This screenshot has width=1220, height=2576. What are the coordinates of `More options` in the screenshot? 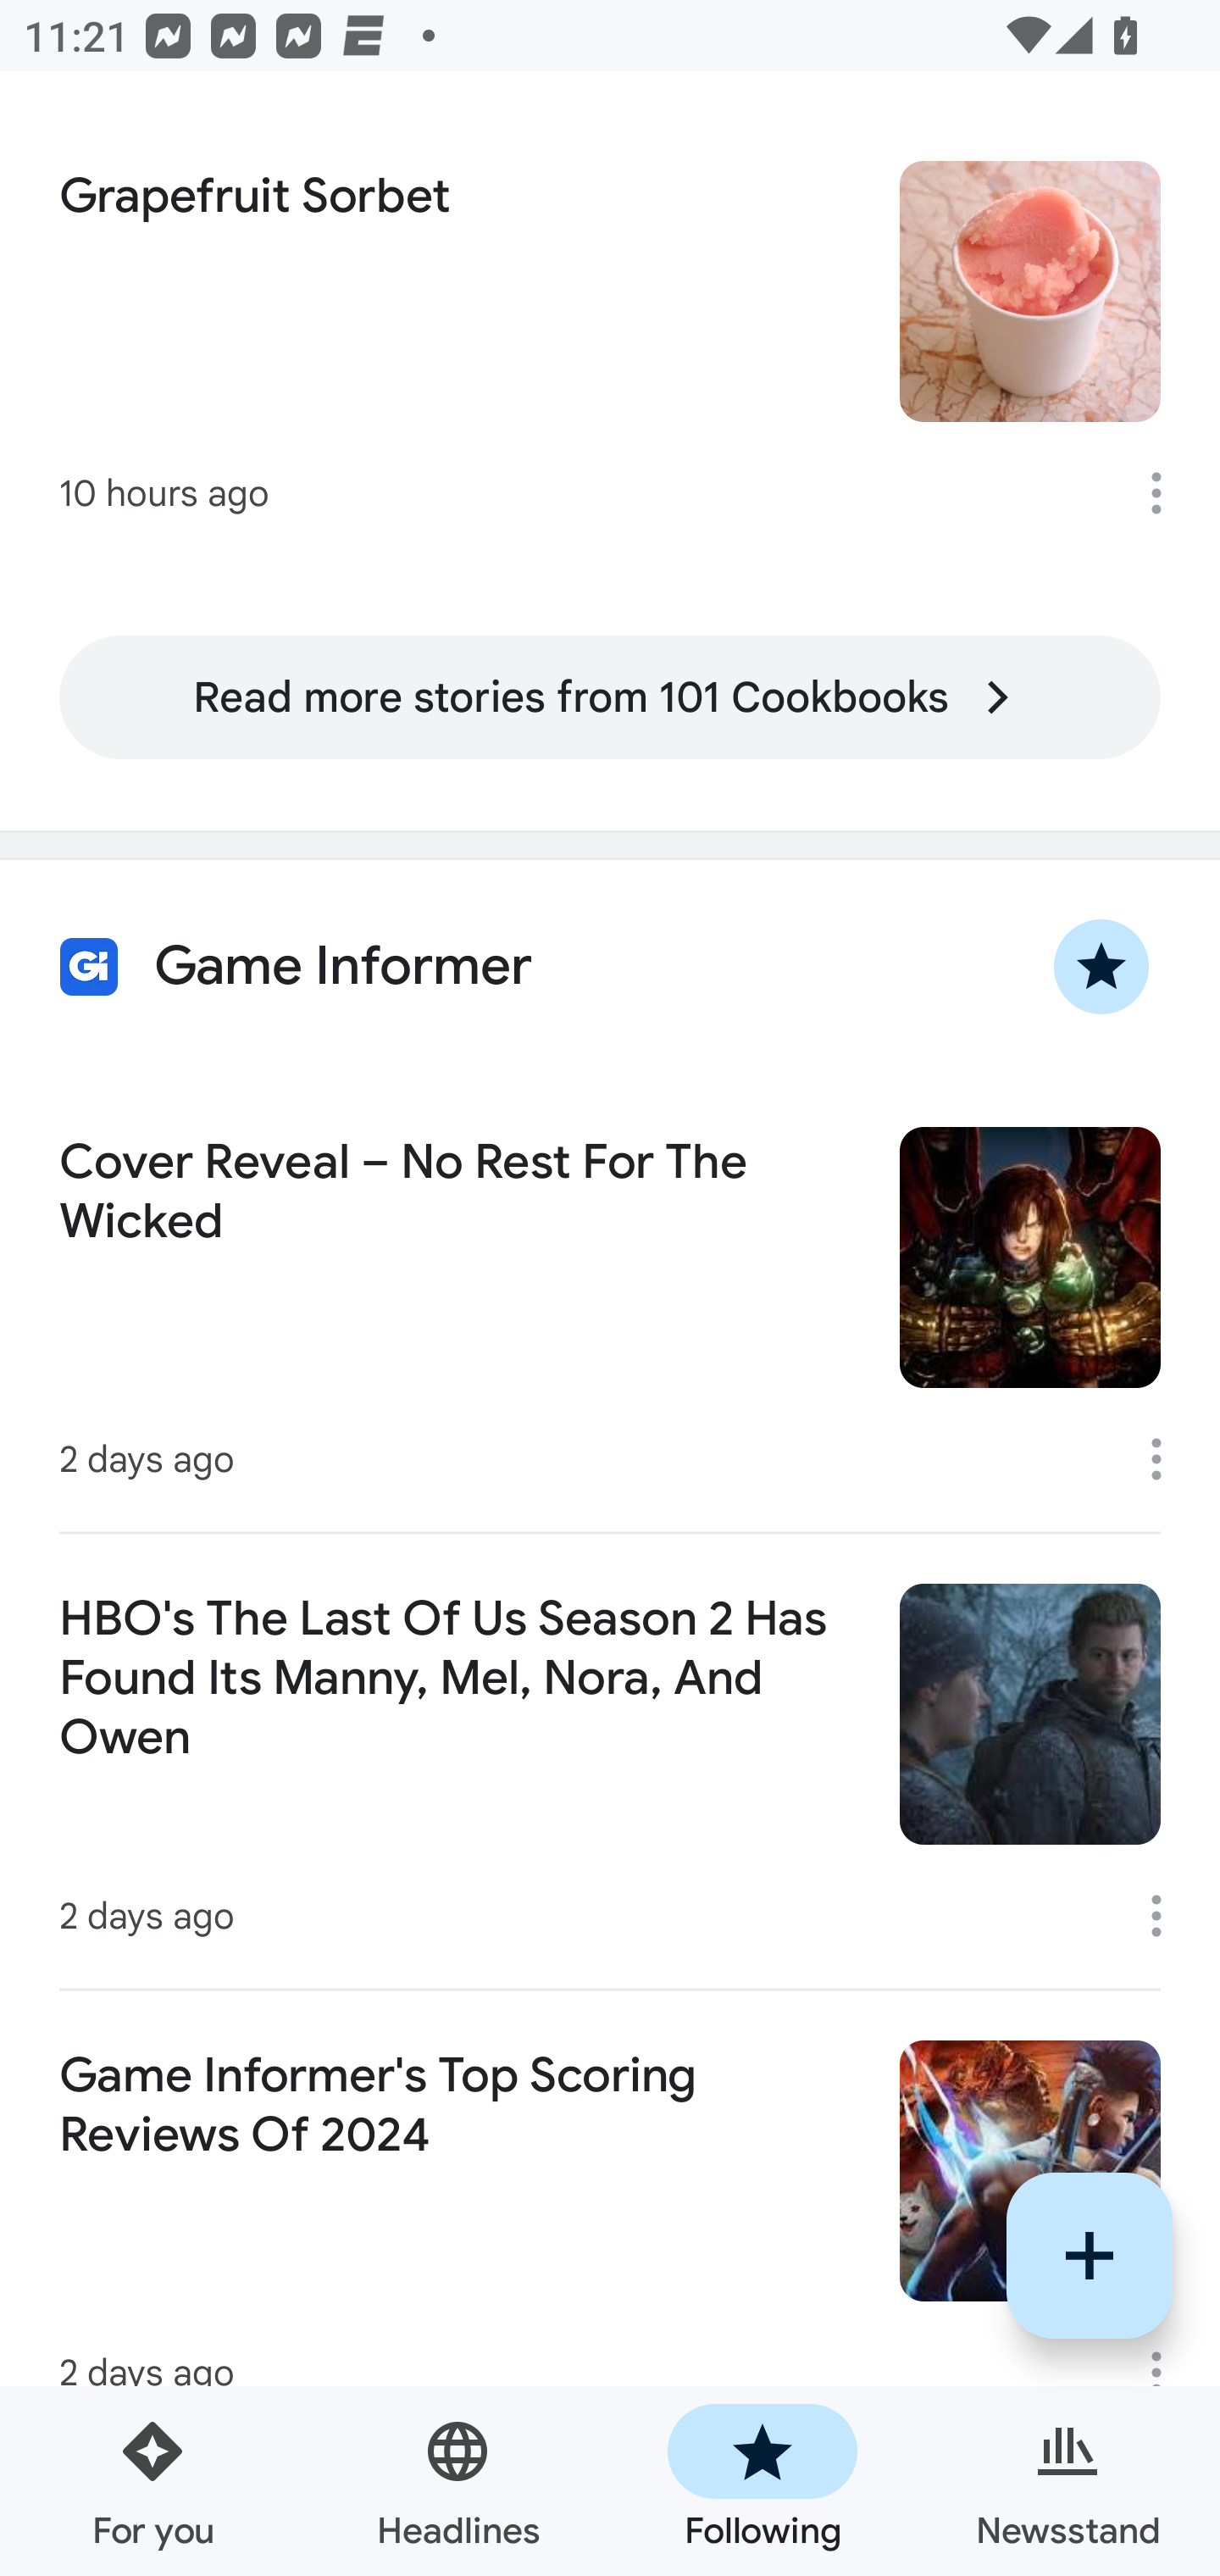 It's located at (1167, 493).